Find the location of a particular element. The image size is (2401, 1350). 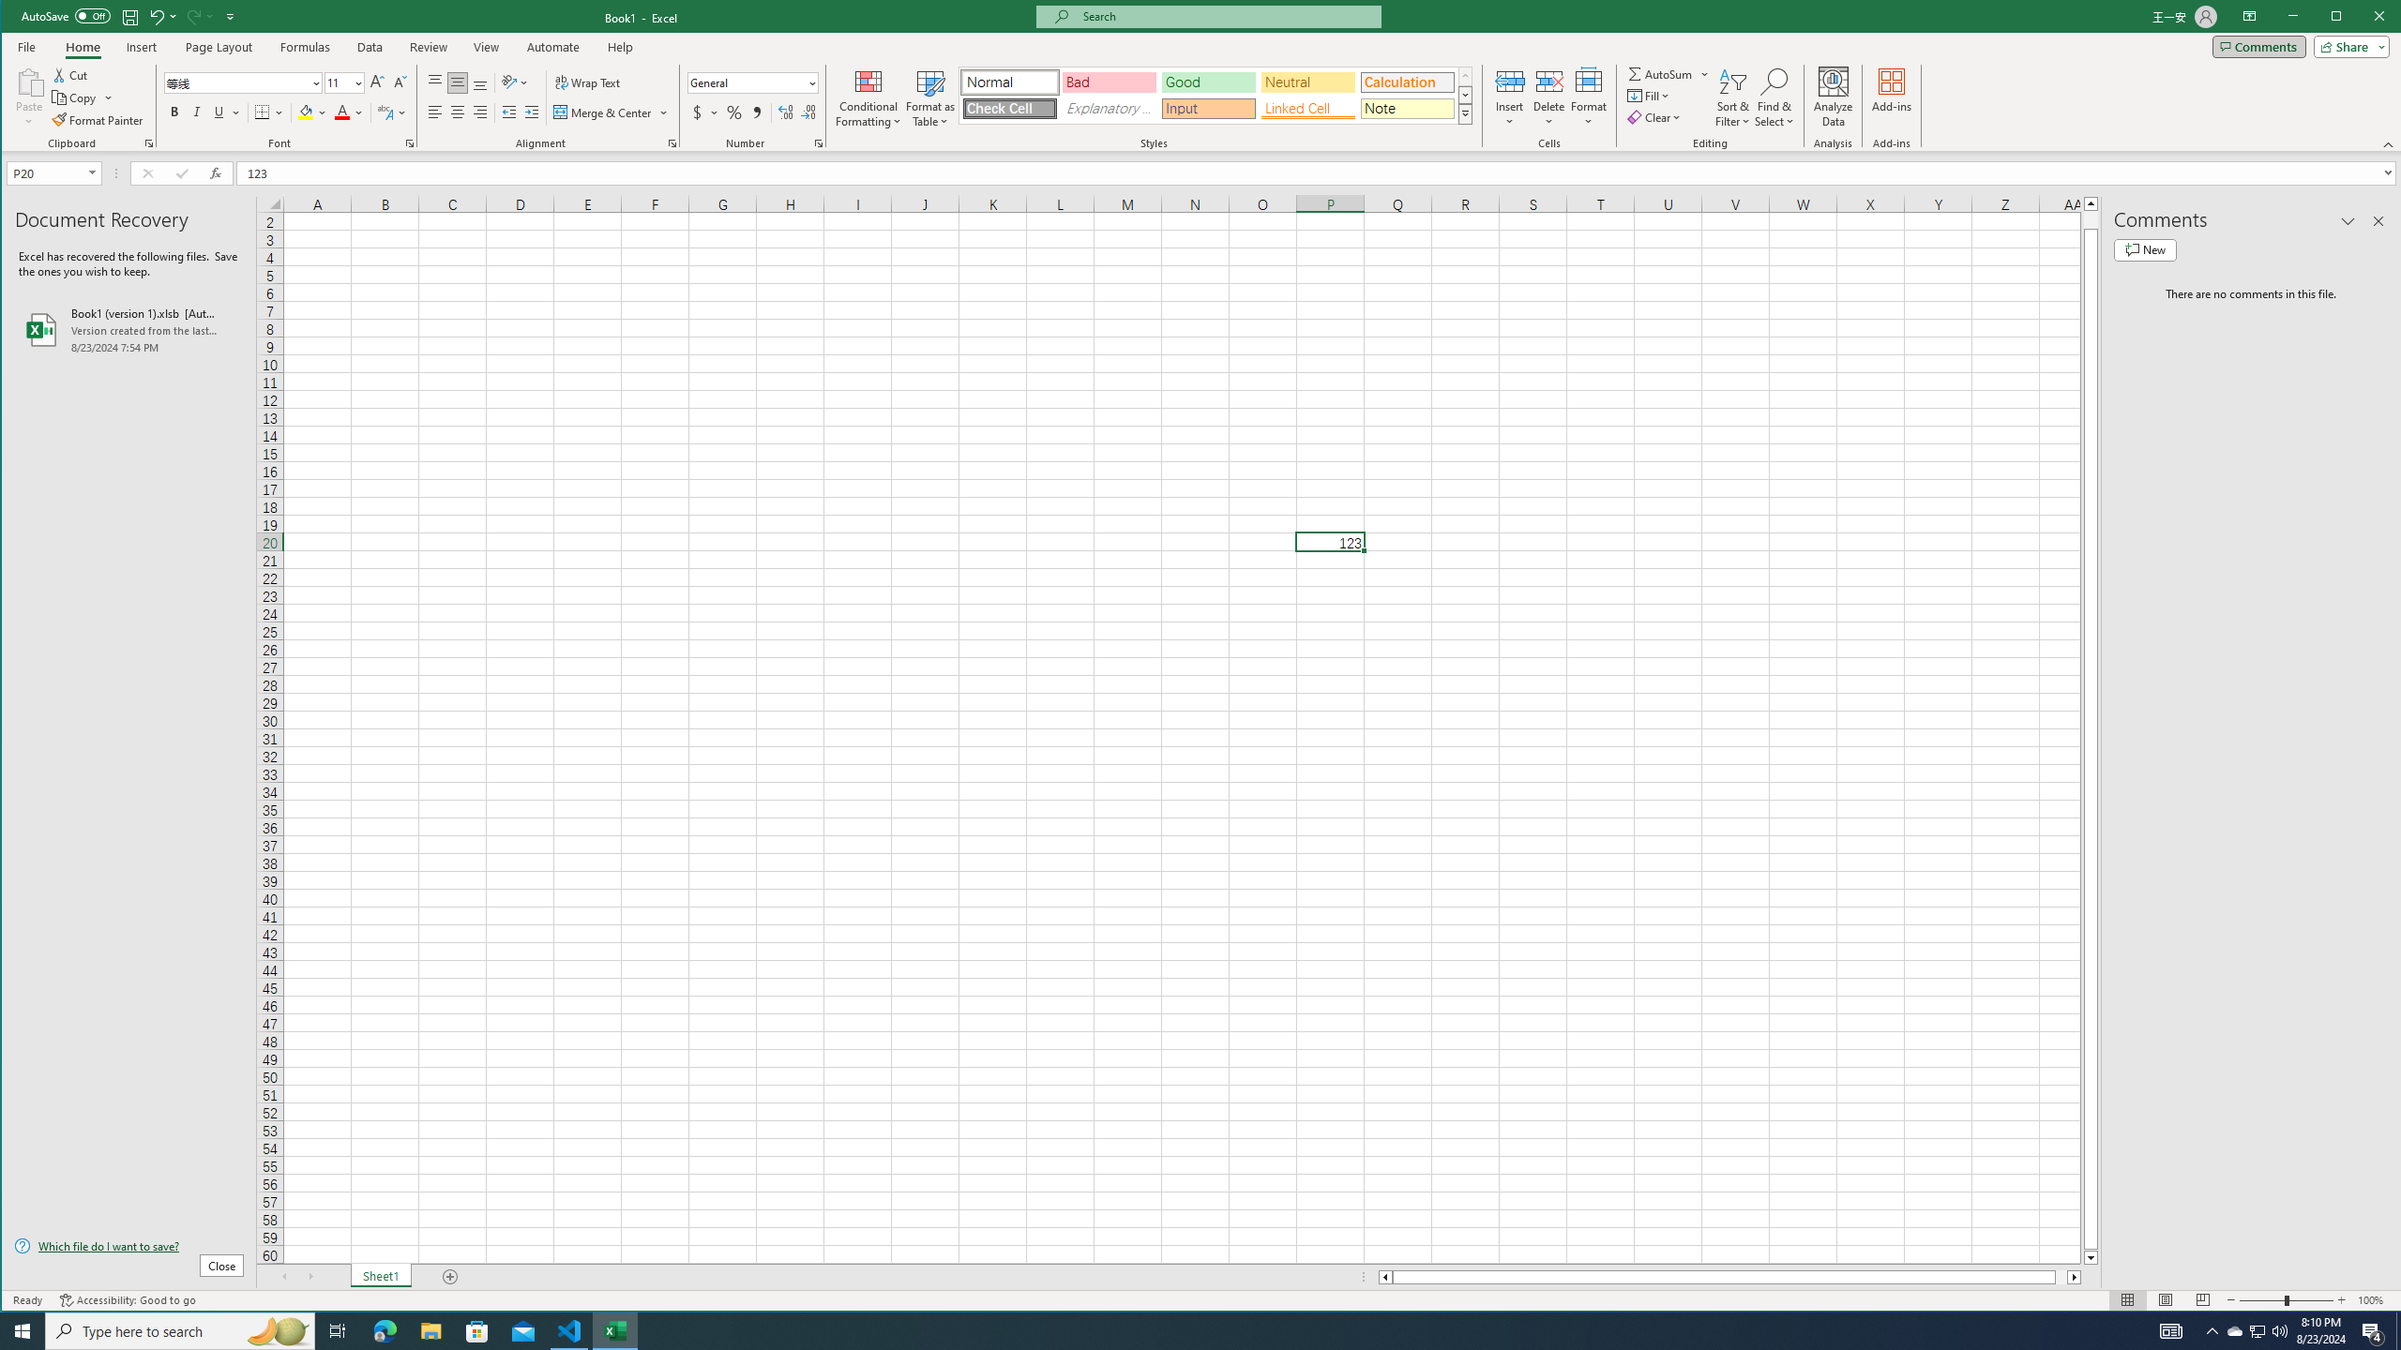

Borders is located at coordinates (270, 112).